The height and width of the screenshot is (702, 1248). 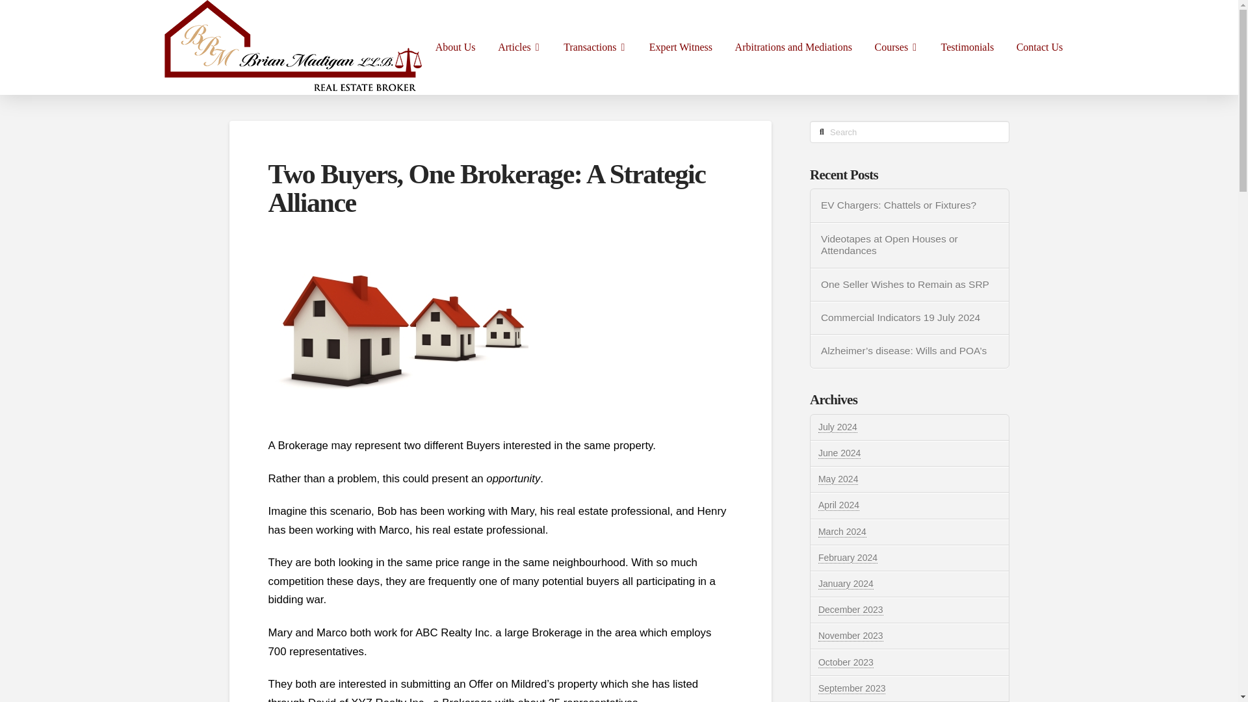 What do you see at coordinates (595, 47) in the screenshot?
I see `Transactions` at bounding box center [595, 47].